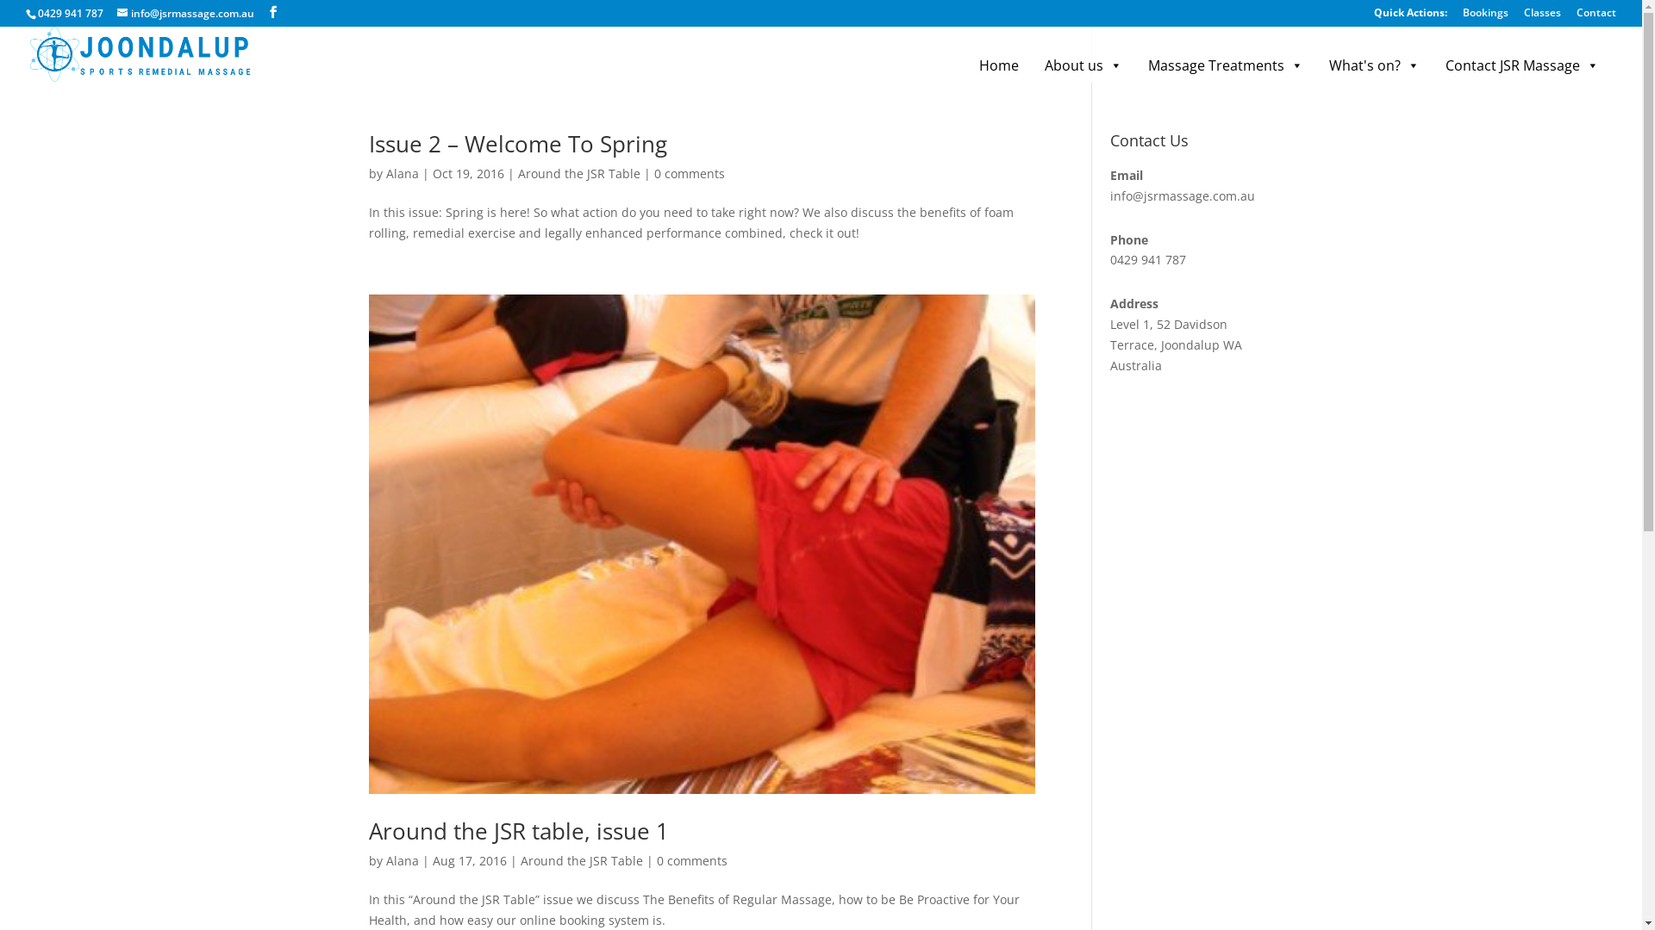  Describe the element at coordinates (403, 174) in the screenshot. I see `Alana` at that location.